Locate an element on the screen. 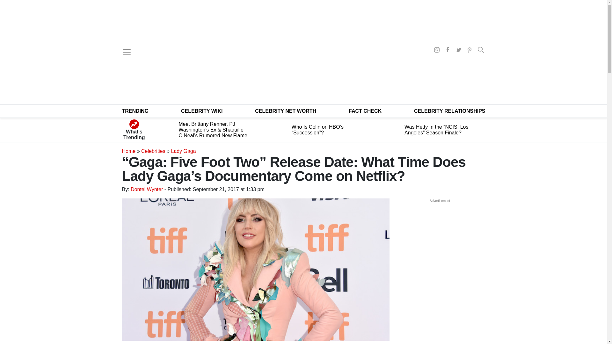 The image size is (612, 344). Celebrities is located at coordinates (153, 151).